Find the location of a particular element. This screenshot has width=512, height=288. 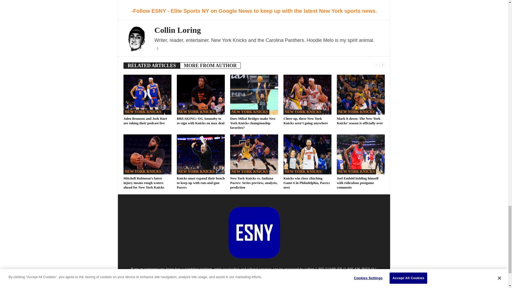

BREAKING: OG Anunoby to re-sign with Knicks on max deal is located at coordinates (201, 94).